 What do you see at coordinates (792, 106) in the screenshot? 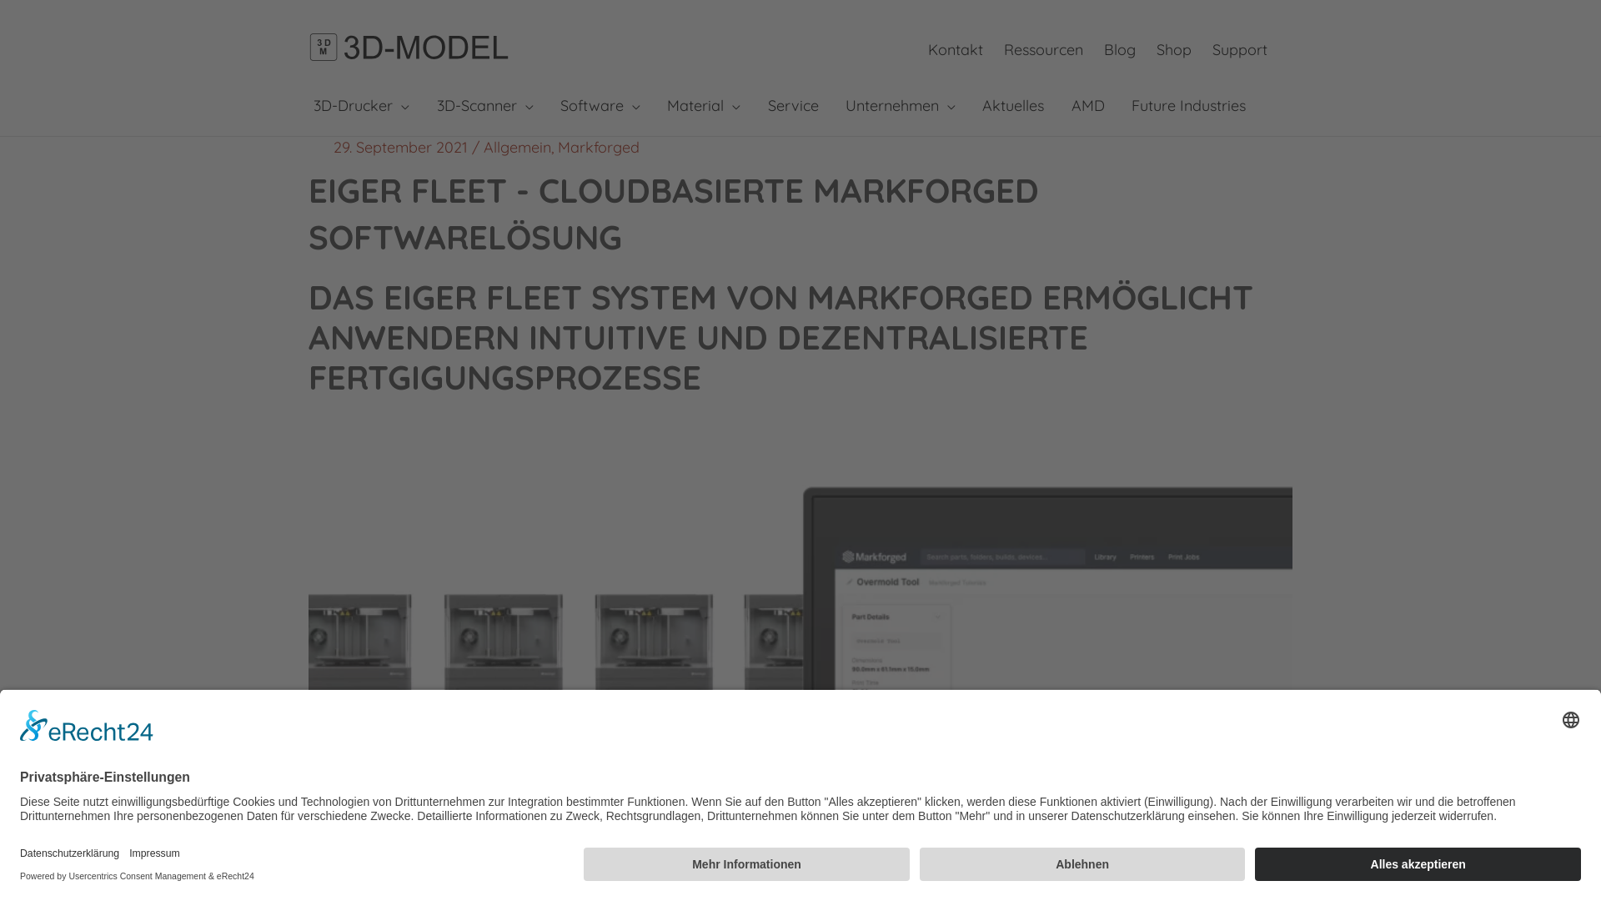
I see `Service` at bounding box center [792, 106].